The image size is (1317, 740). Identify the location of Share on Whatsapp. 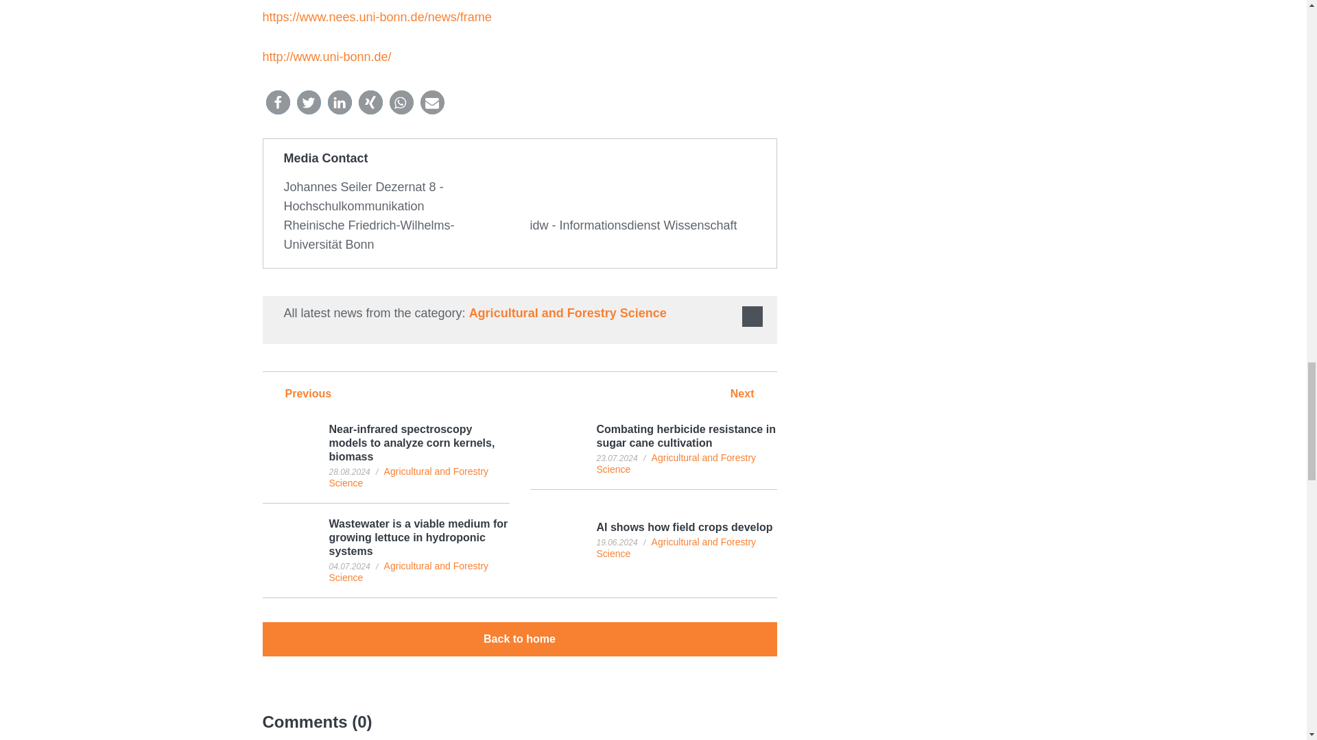
(401, 102).